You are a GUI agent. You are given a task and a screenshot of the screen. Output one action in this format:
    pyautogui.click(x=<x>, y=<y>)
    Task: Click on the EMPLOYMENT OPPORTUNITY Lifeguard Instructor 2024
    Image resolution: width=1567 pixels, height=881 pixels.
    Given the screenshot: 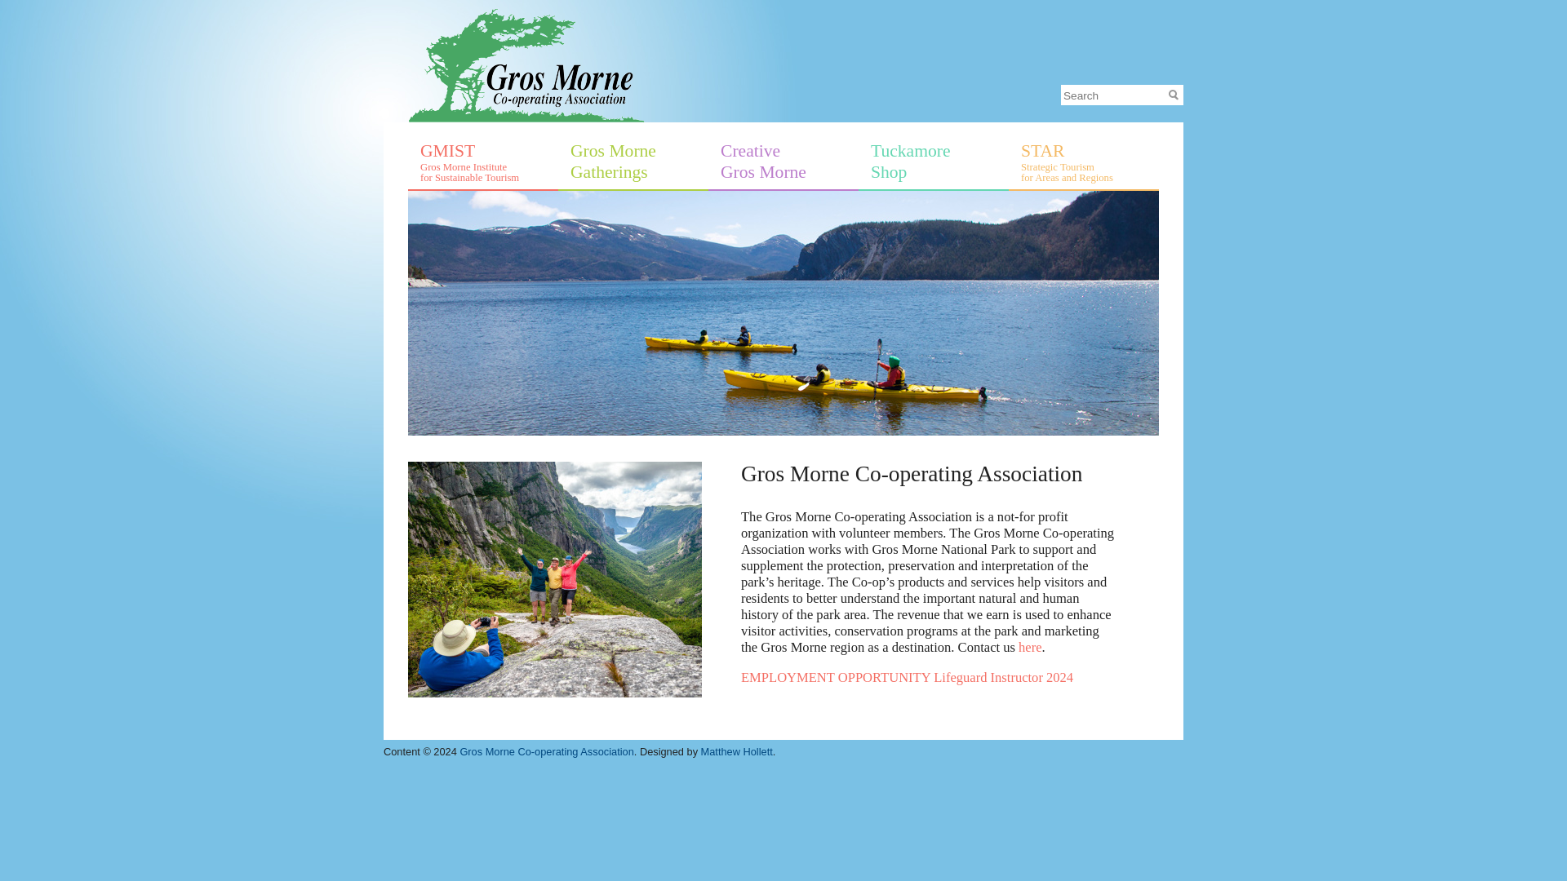 What is the action you would take?
    pyautogui.click(x=908, y=677)
    